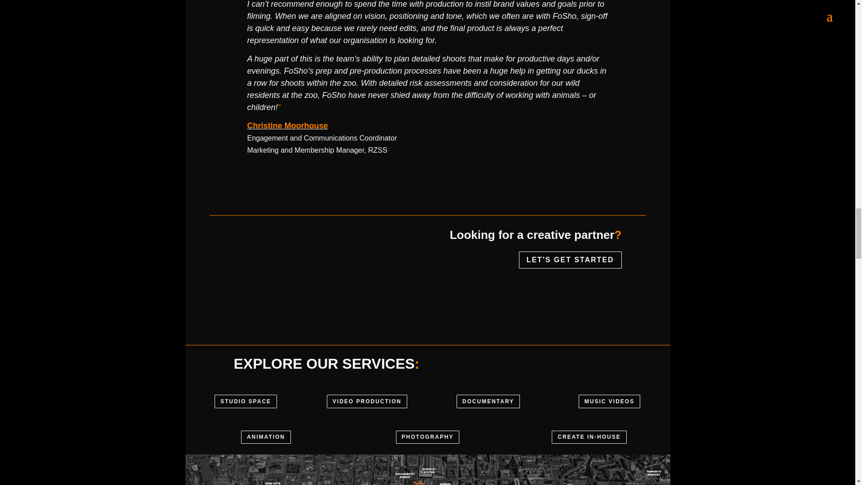 This screenshot has width=862, height=485. Describe the element at coordinates (246, 401) in the screenshot. I see `STUDIO SPACE` at that location.